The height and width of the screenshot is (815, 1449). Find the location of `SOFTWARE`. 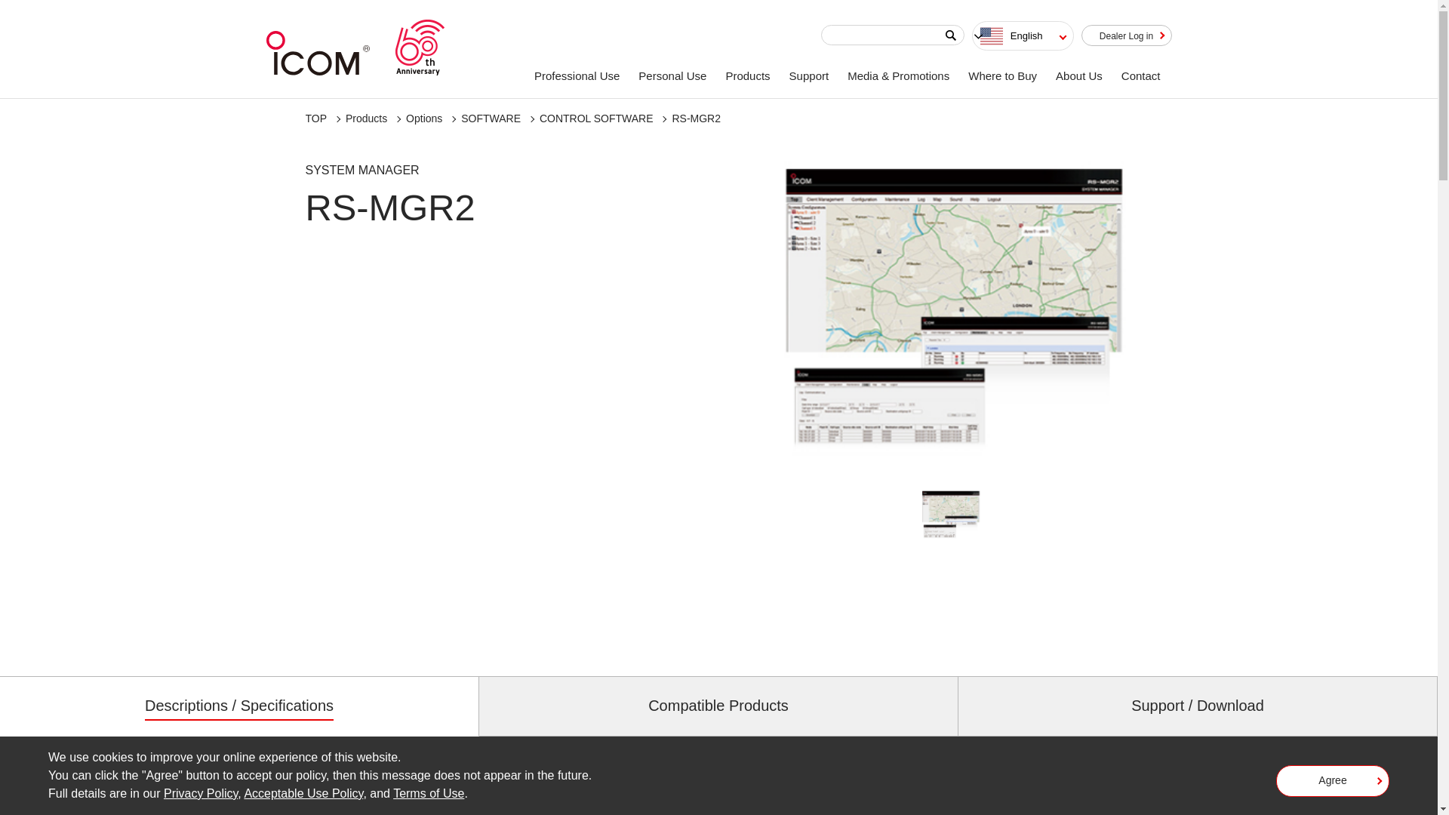

SOFTWARE is located at coordinates (491, 118).